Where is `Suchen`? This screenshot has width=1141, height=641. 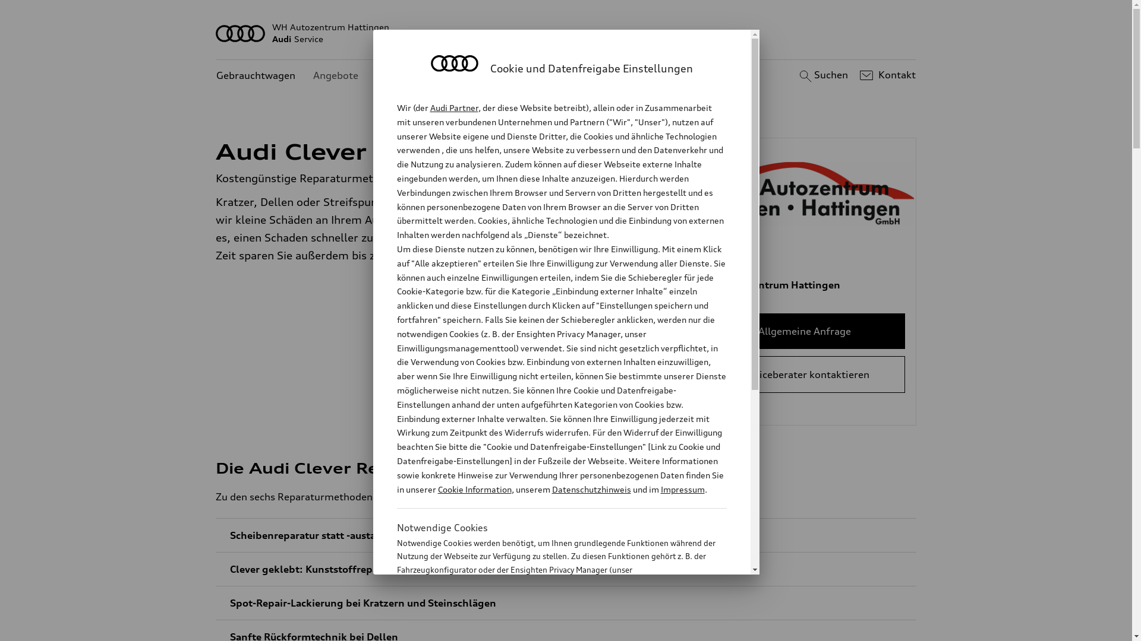
Suchen is located at coordinates (822, 75).